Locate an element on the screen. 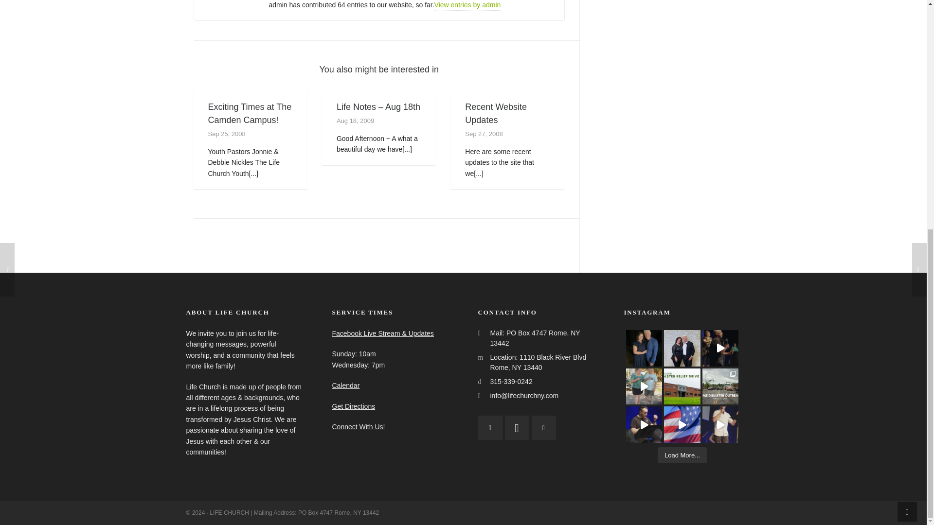 The image size is (934, 525). Exciting Times at The Camden Campus! is located at coordinates (250, 113).